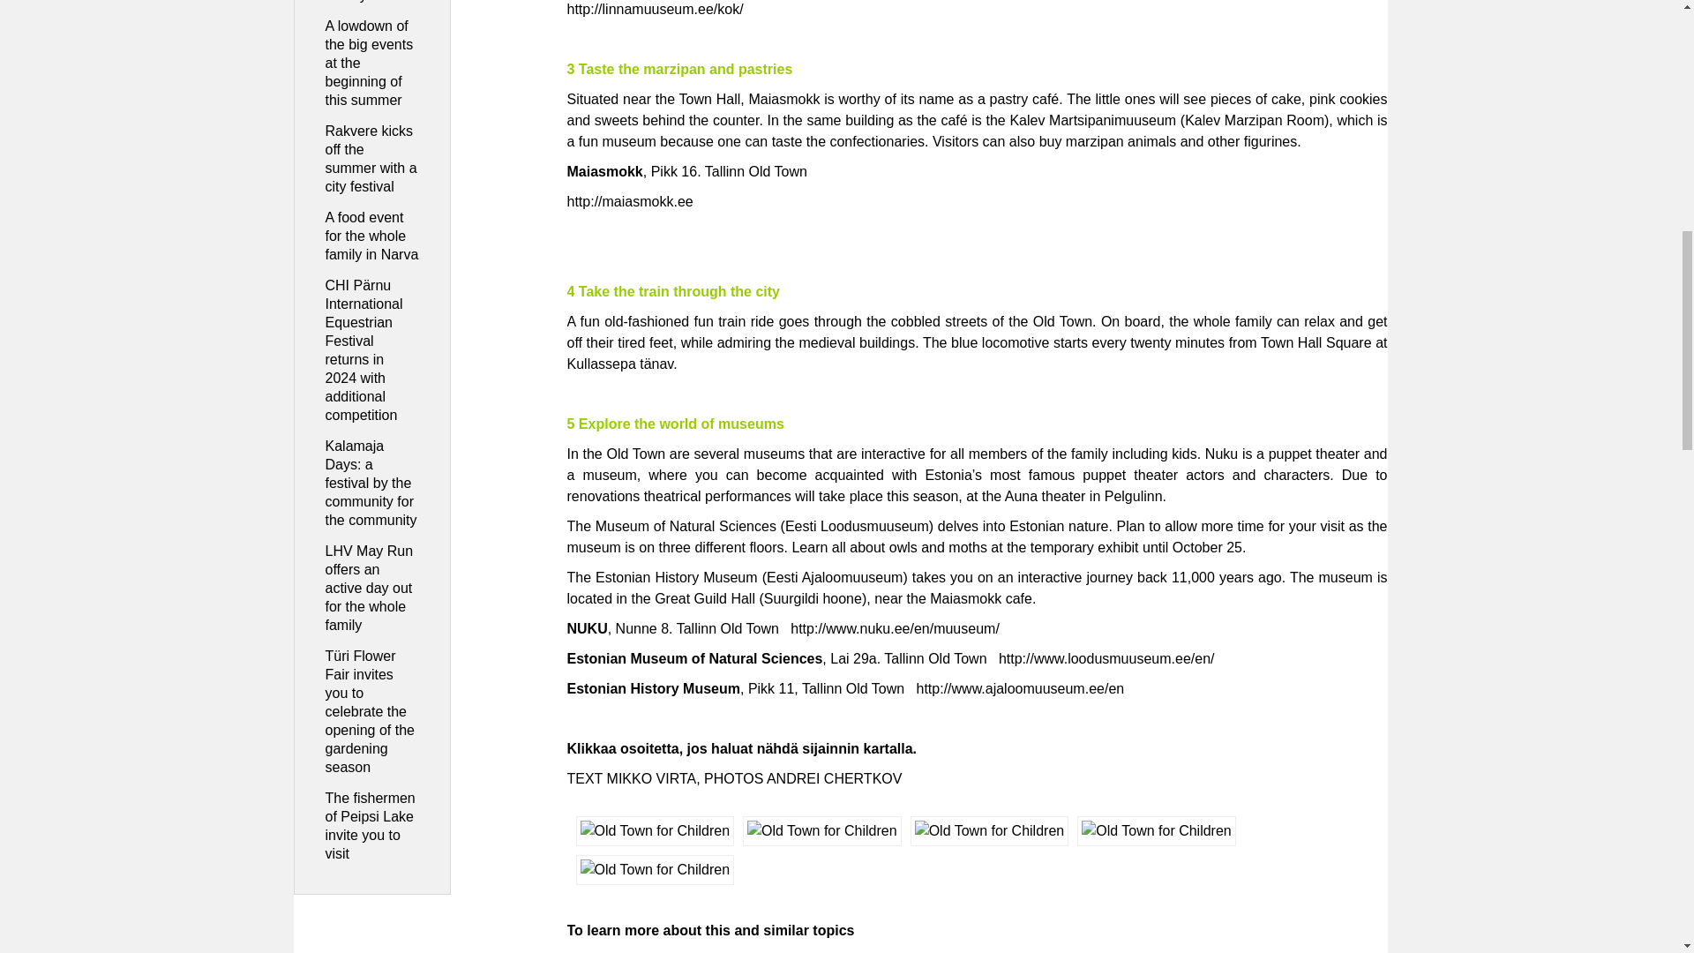 The height and width of the screenshot is (953, 1694). What do you see at coordinates (655, 831) in the screenshot?
I see `Old Town for Children` at bounding box center [655, 831].